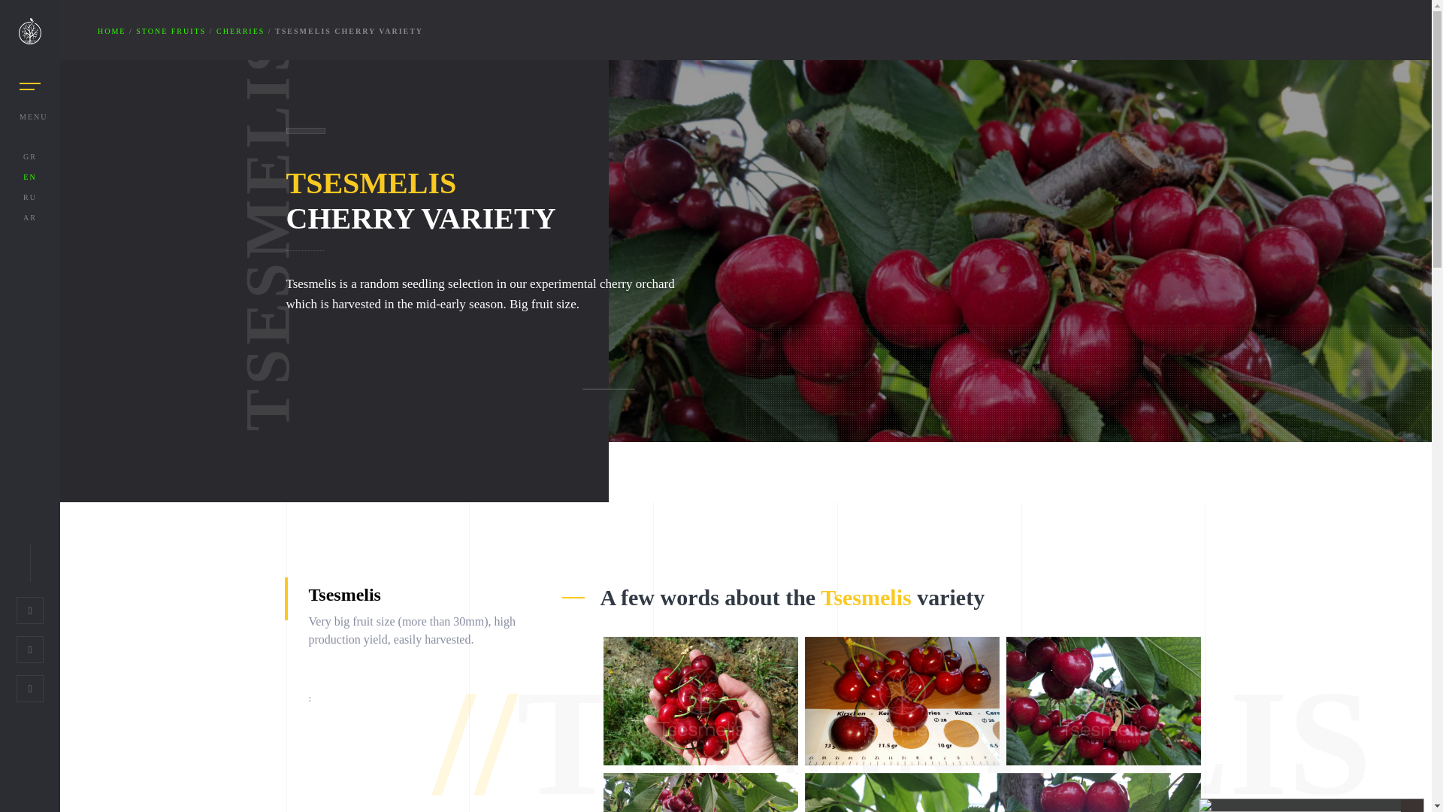 This screenshot has width=1443, height=812. What do you see at coordinates (29, 177) in the screenshot?
I see `EN` at bounding box center [29, 177].